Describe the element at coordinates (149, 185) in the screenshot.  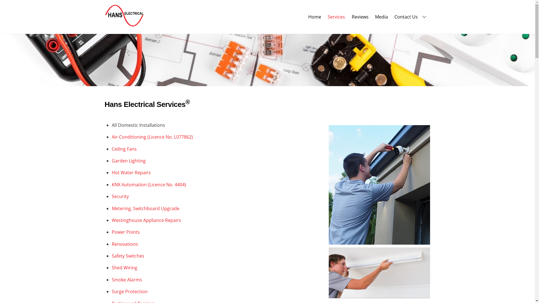
I see `KNX Automation (Licence No. 4404)` at that location.